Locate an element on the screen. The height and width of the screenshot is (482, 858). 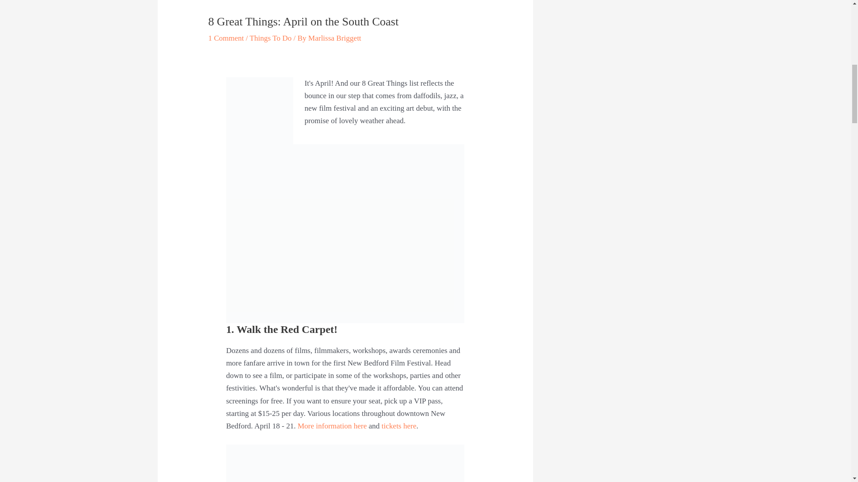
Things To Do is located at coordinates (270, 38).